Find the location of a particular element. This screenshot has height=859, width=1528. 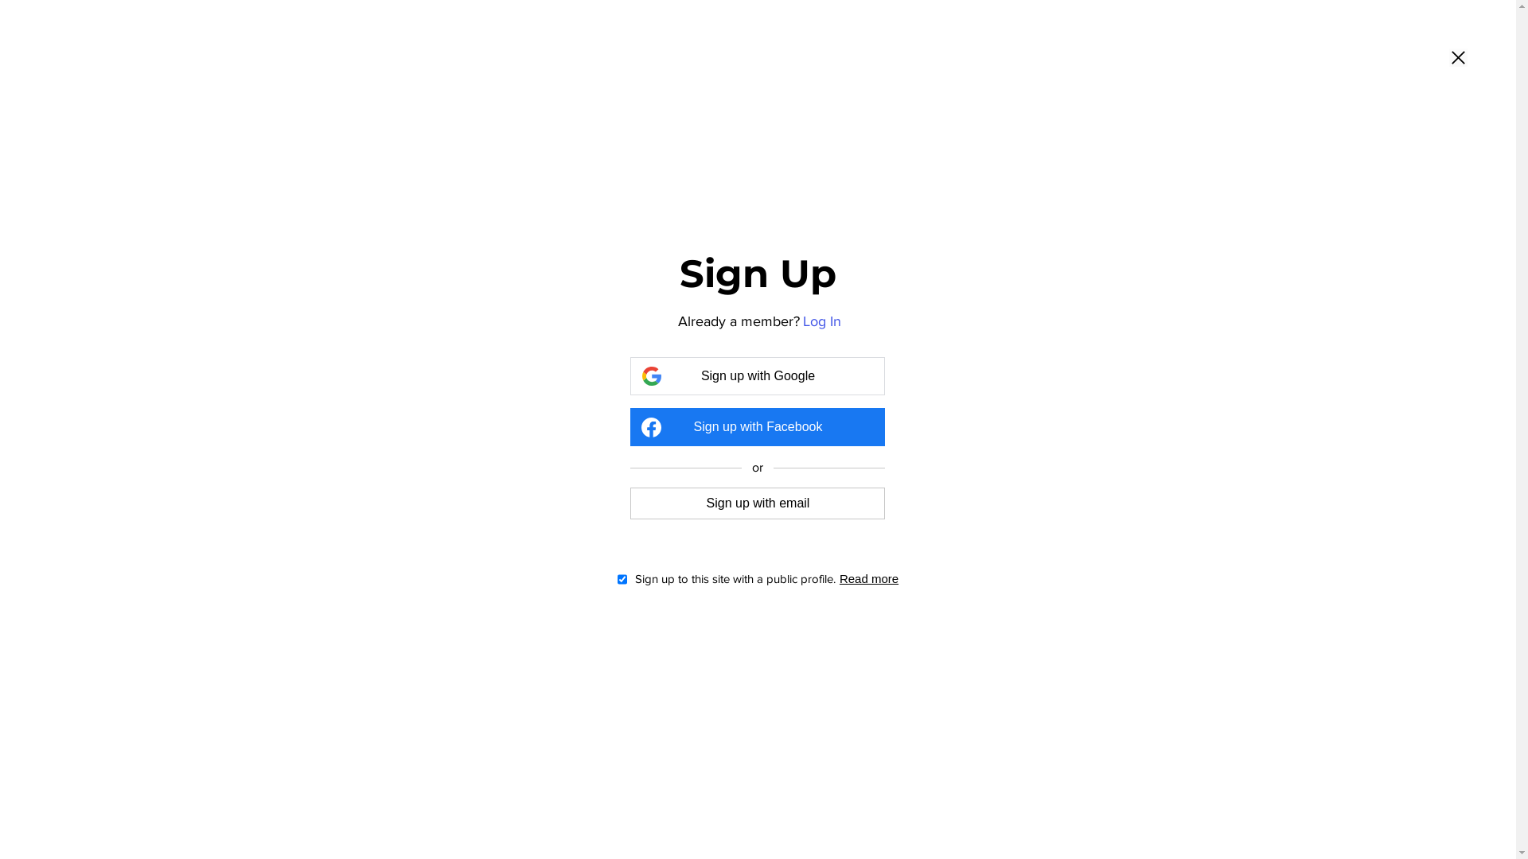

Sign up with Facebook is located at coordinates (758, 427).